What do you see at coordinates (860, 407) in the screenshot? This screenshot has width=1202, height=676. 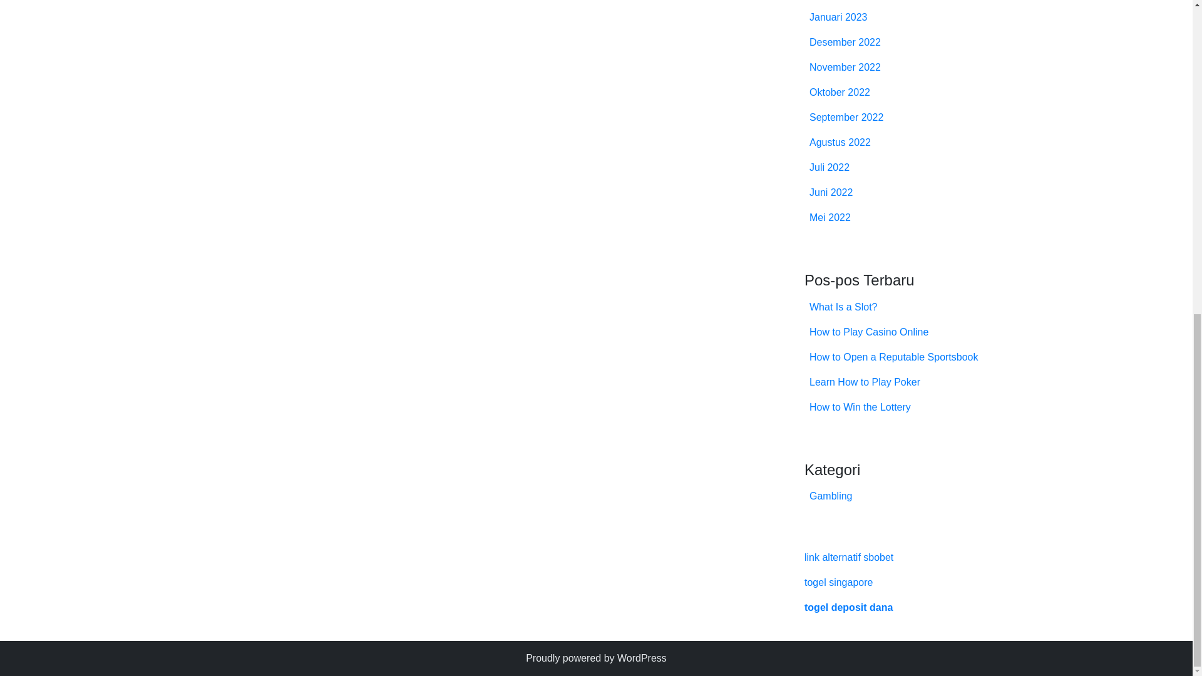 I see `How to Win the Lottery` at bounding box center [860, 407].